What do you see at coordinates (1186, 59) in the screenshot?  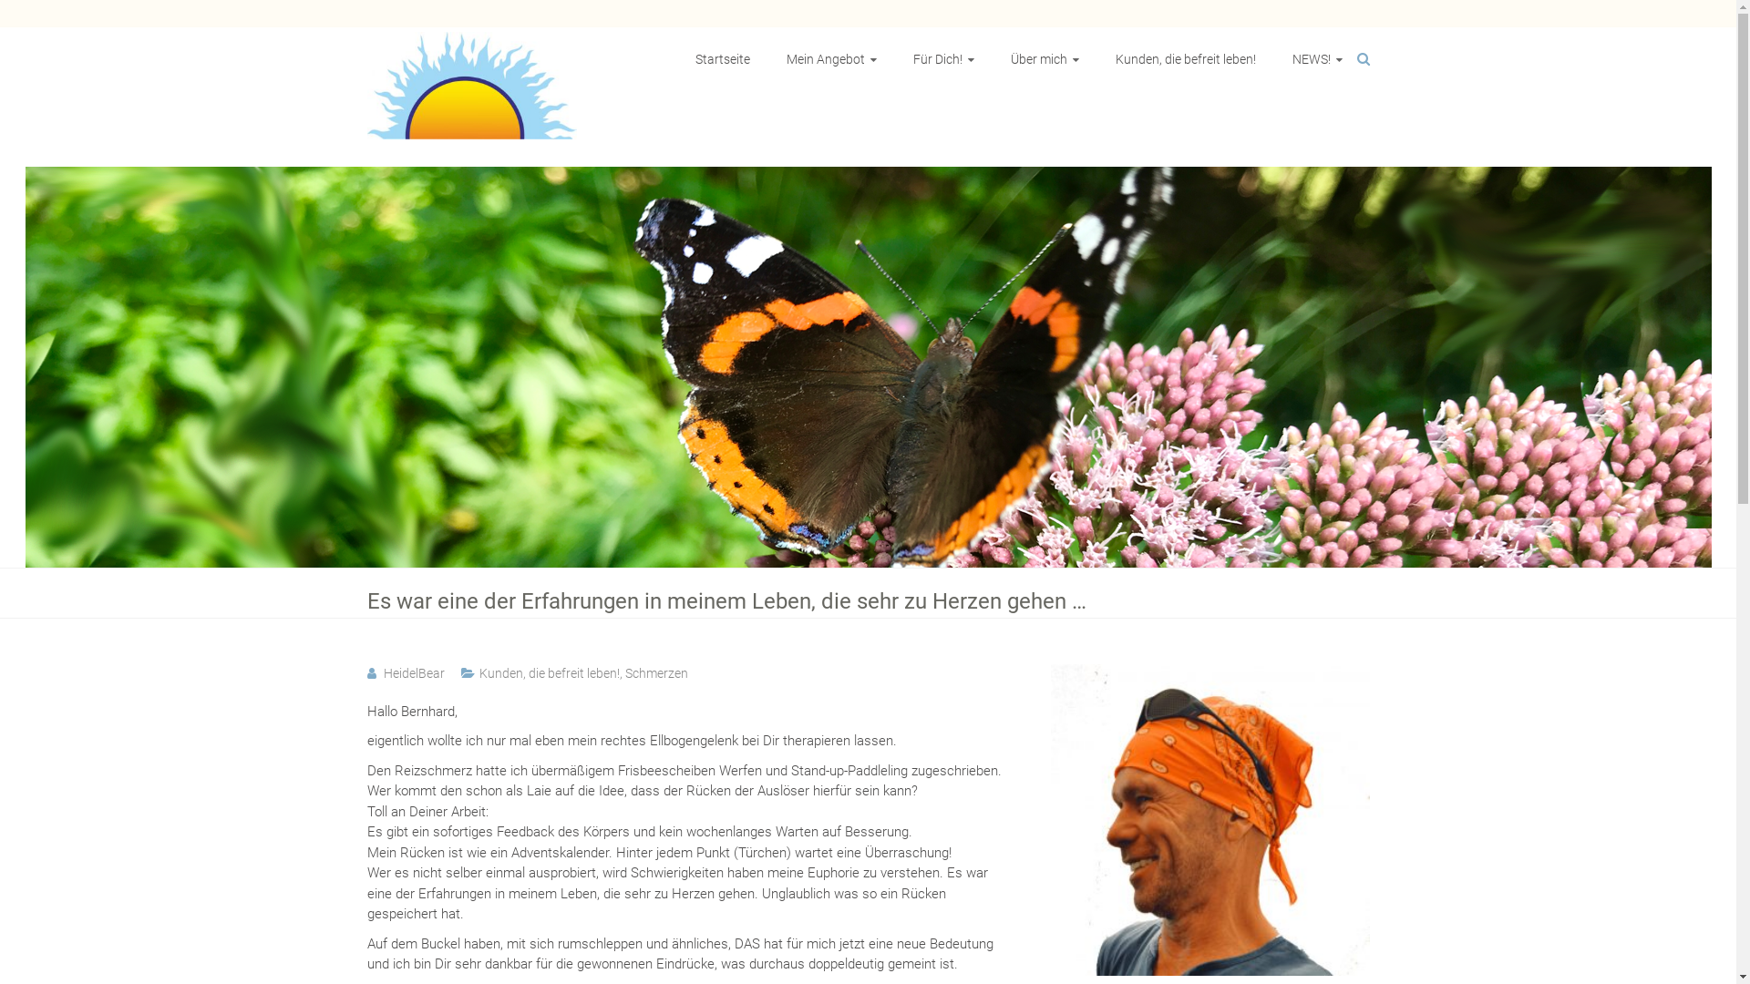 I see `Kunden, die befreit leben!` at bounding box center [1186, 59].